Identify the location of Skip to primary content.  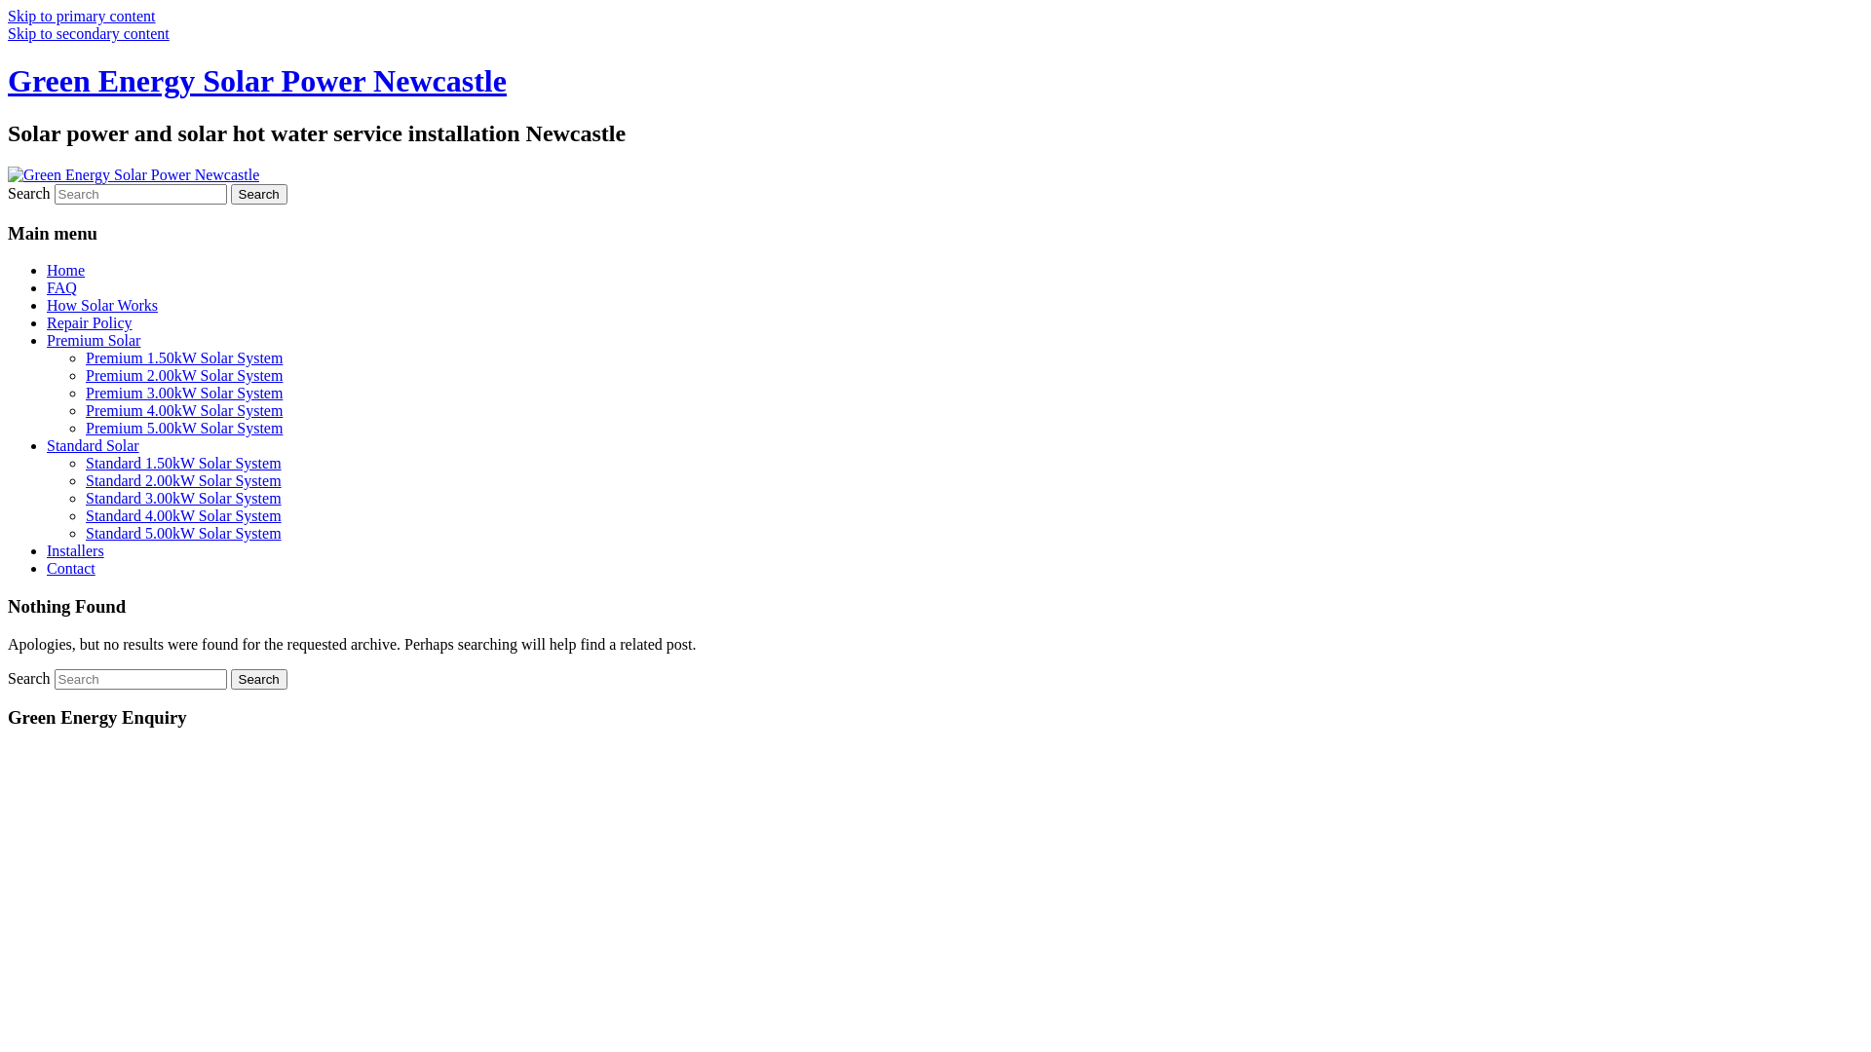
(82, 16).